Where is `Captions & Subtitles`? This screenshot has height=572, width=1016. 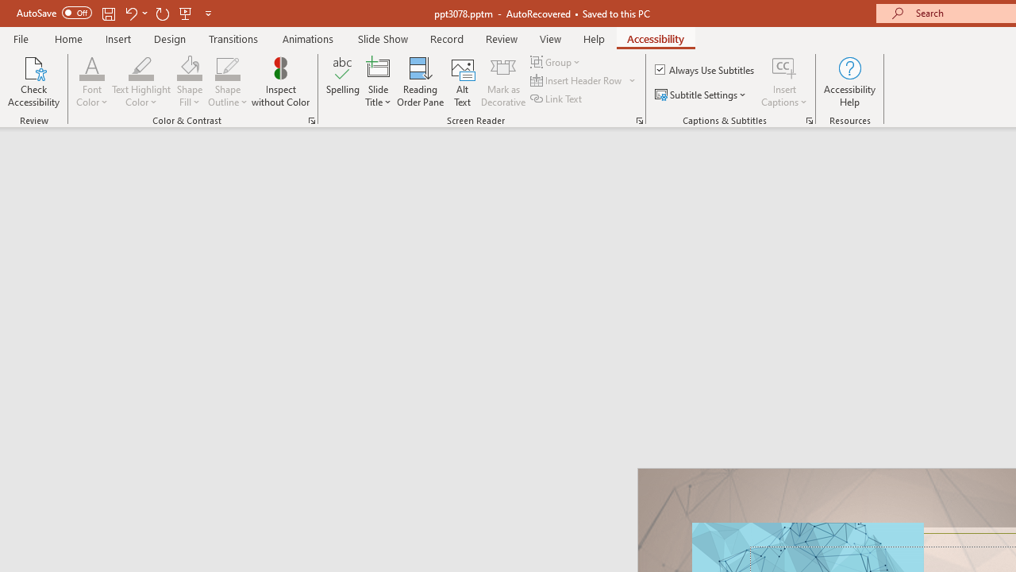 Captions & Subtitles is located at coordinates (810, 121).